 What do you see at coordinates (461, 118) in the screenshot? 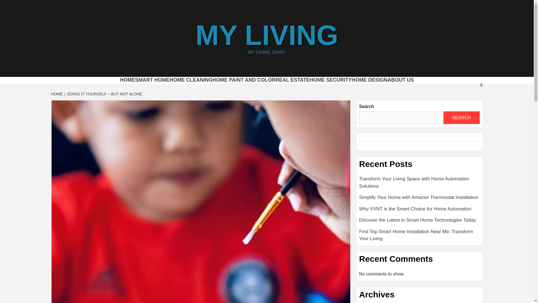
I see `SEARCH` at bounding box center [461, 118].